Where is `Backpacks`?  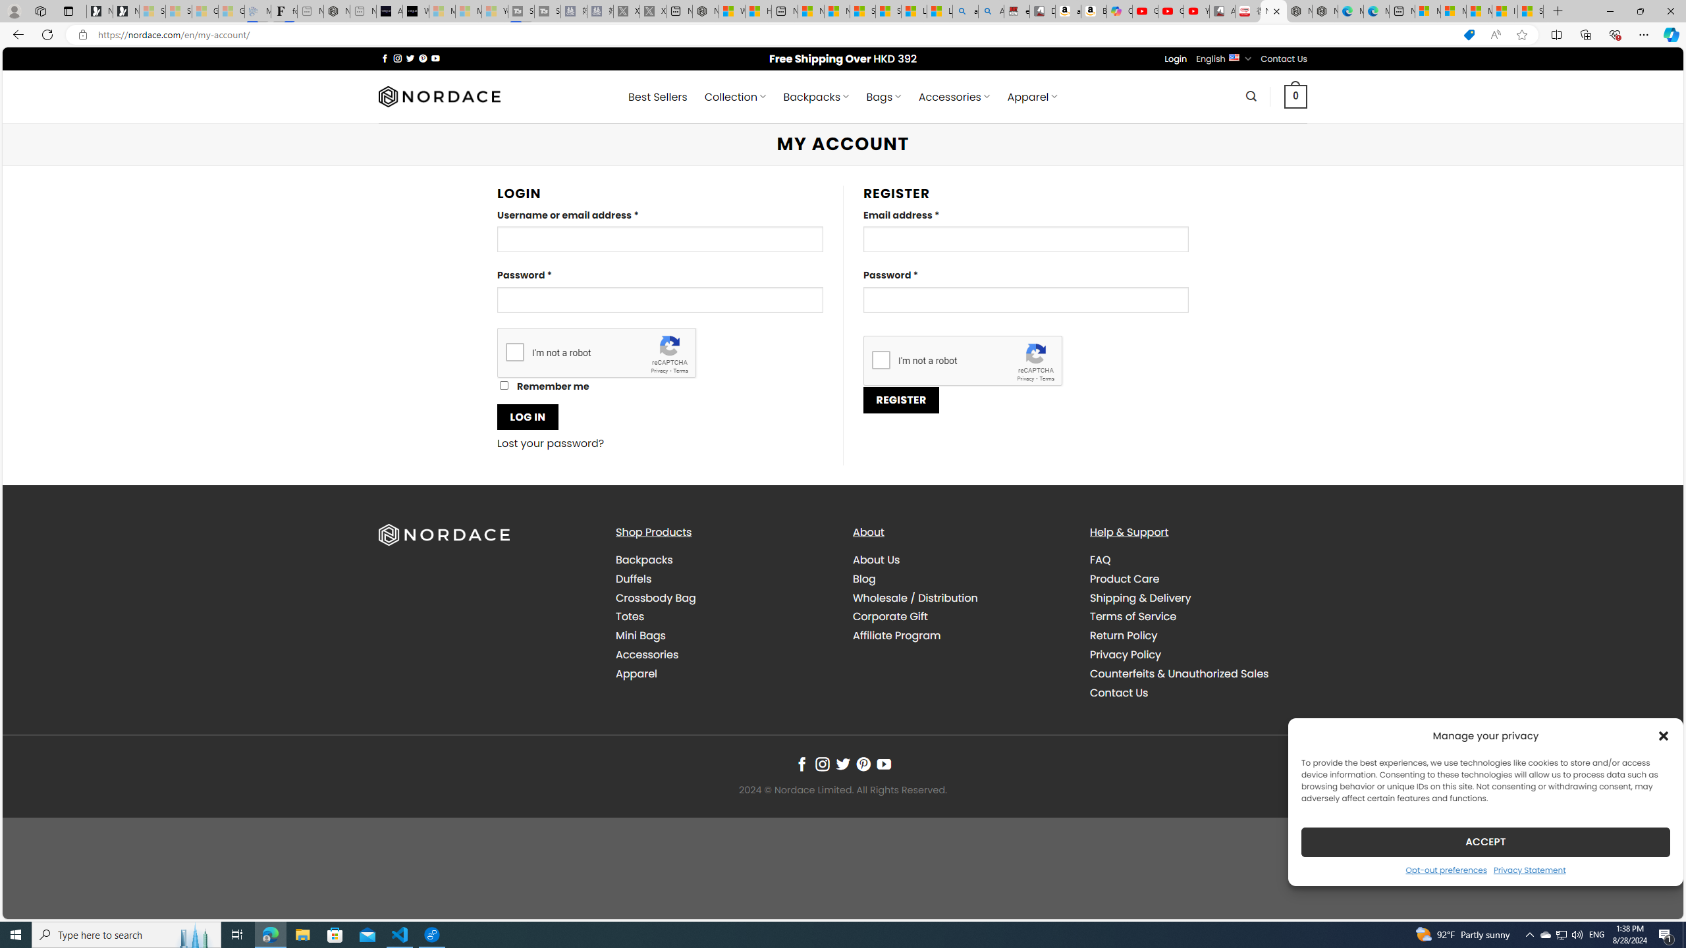 Backpacks is located at coordinates (644, 560).